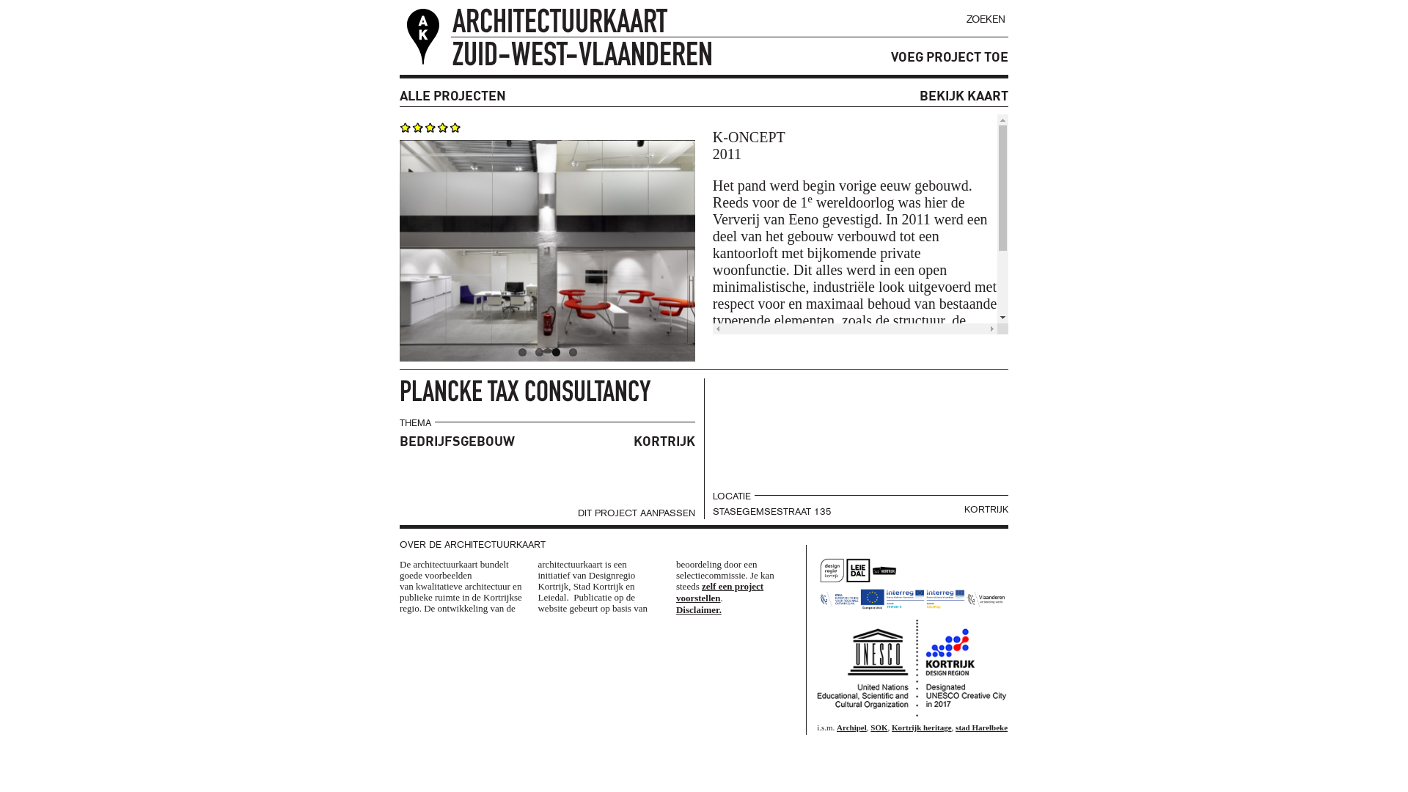 The width and height of the screenshot is (1408, 792). I want to click on KORTRIJK, so click(663, 441).